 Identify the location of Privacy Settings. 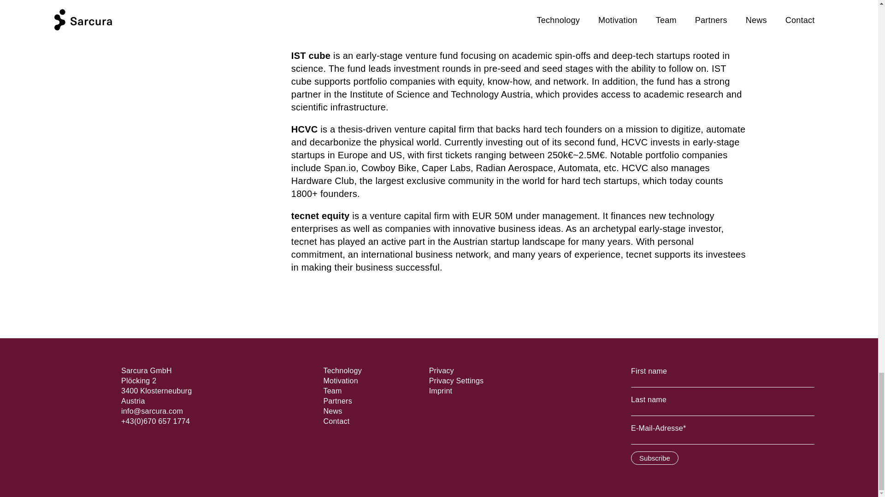
(456, 380).